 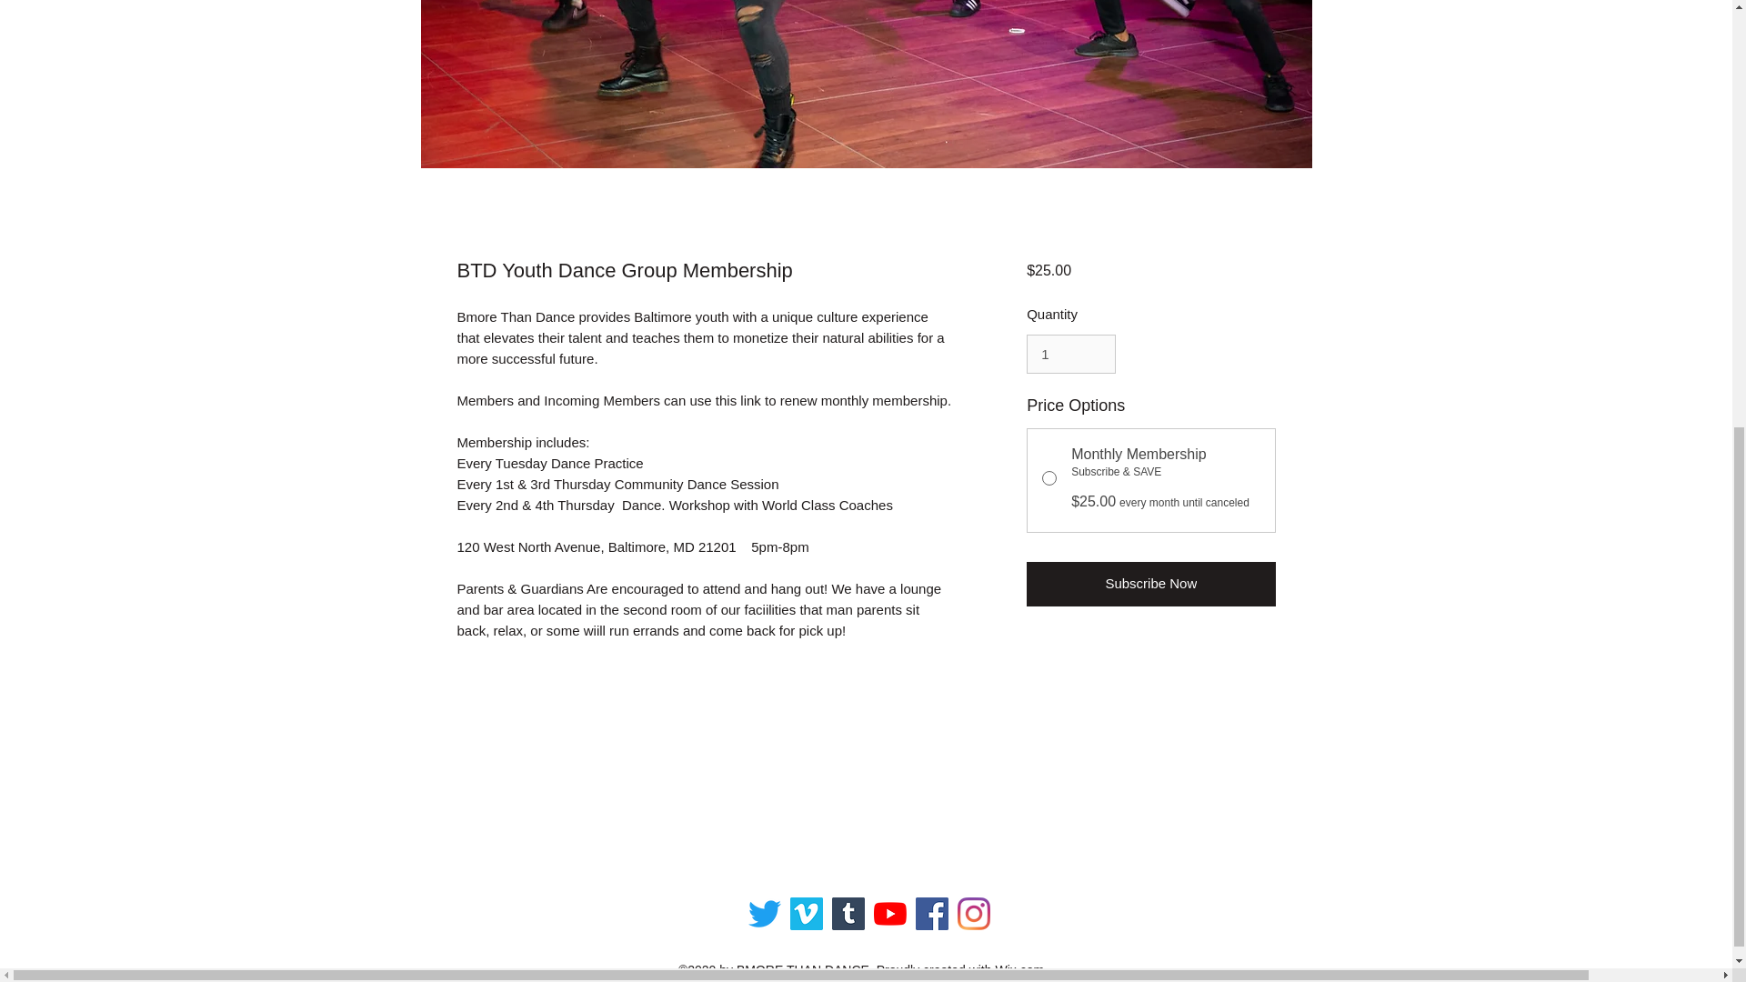 What do you see at coordinates (1149, 584) in the screenshot?
I see `Subscribe Now` at bounding box center [1149, 584].